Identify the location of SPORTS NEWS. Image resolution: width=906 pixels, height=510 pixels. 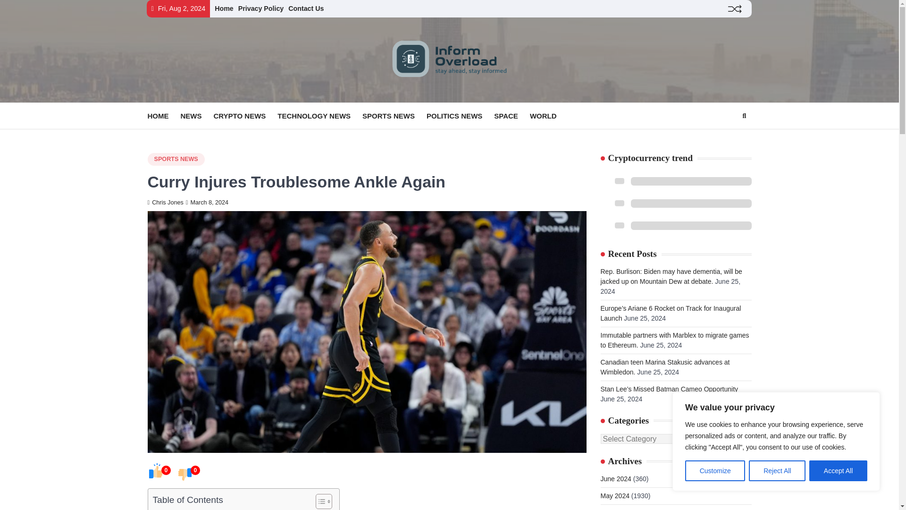
(176, 160).